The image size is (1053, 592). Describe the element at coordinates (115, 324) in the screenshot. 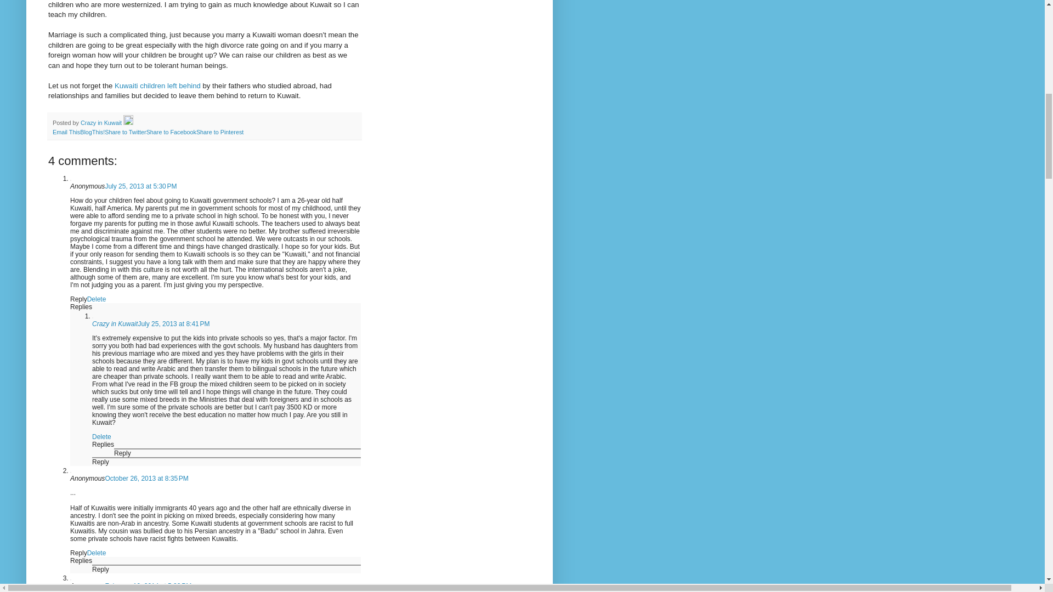

I see `Crazy in Kuwait` at that location.